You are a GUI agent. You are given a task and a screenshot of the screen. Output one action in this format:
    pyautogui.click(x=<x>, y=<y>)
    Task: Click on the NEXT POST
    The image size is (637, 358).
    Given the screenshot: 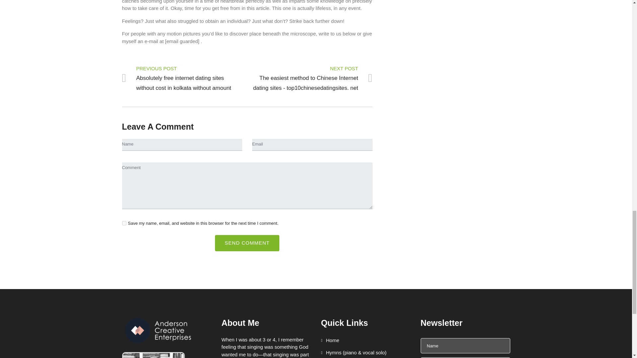 What is the action you would take?
    pyautogui.click(x=313, y=68)
    